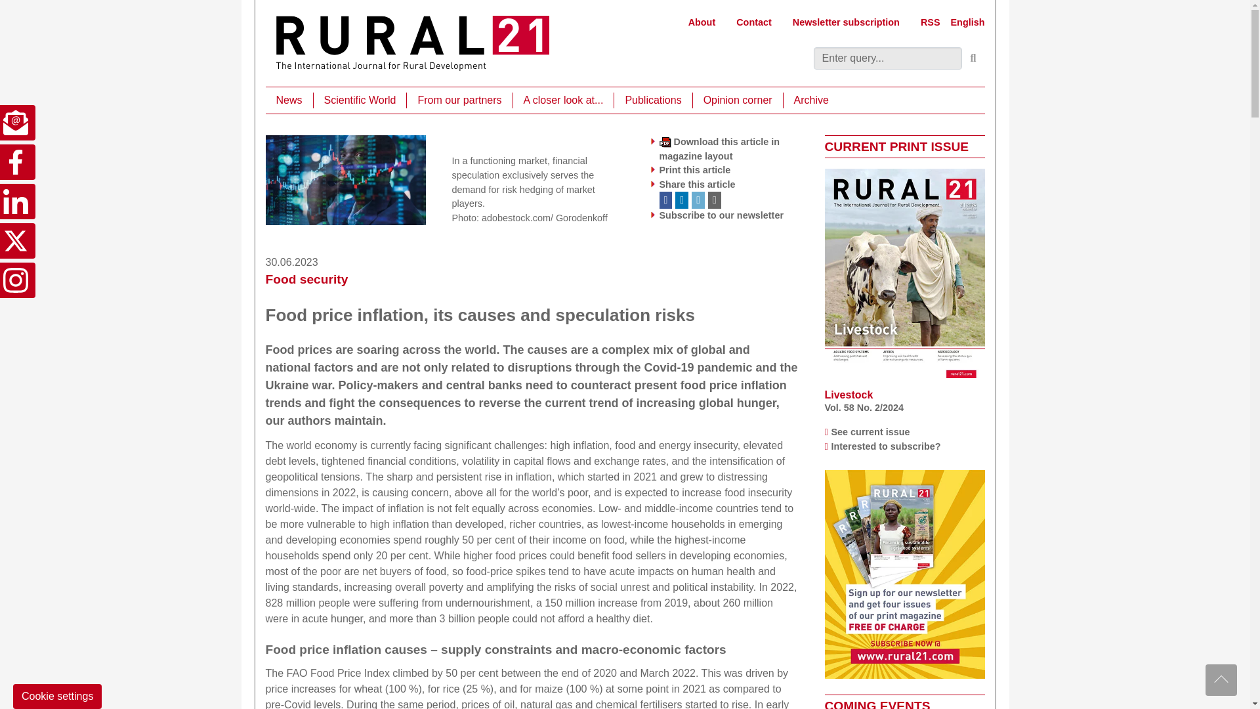 This screenshot has height=709, width=1260. I want to click on Scientific World, so click(360, 100).